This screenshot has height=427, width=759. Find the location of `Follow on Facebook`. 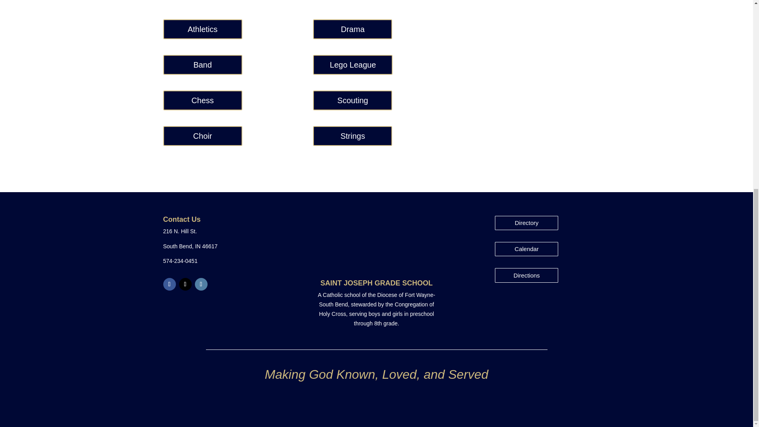

Follow on Facebook is located at coordinates (169, 284).